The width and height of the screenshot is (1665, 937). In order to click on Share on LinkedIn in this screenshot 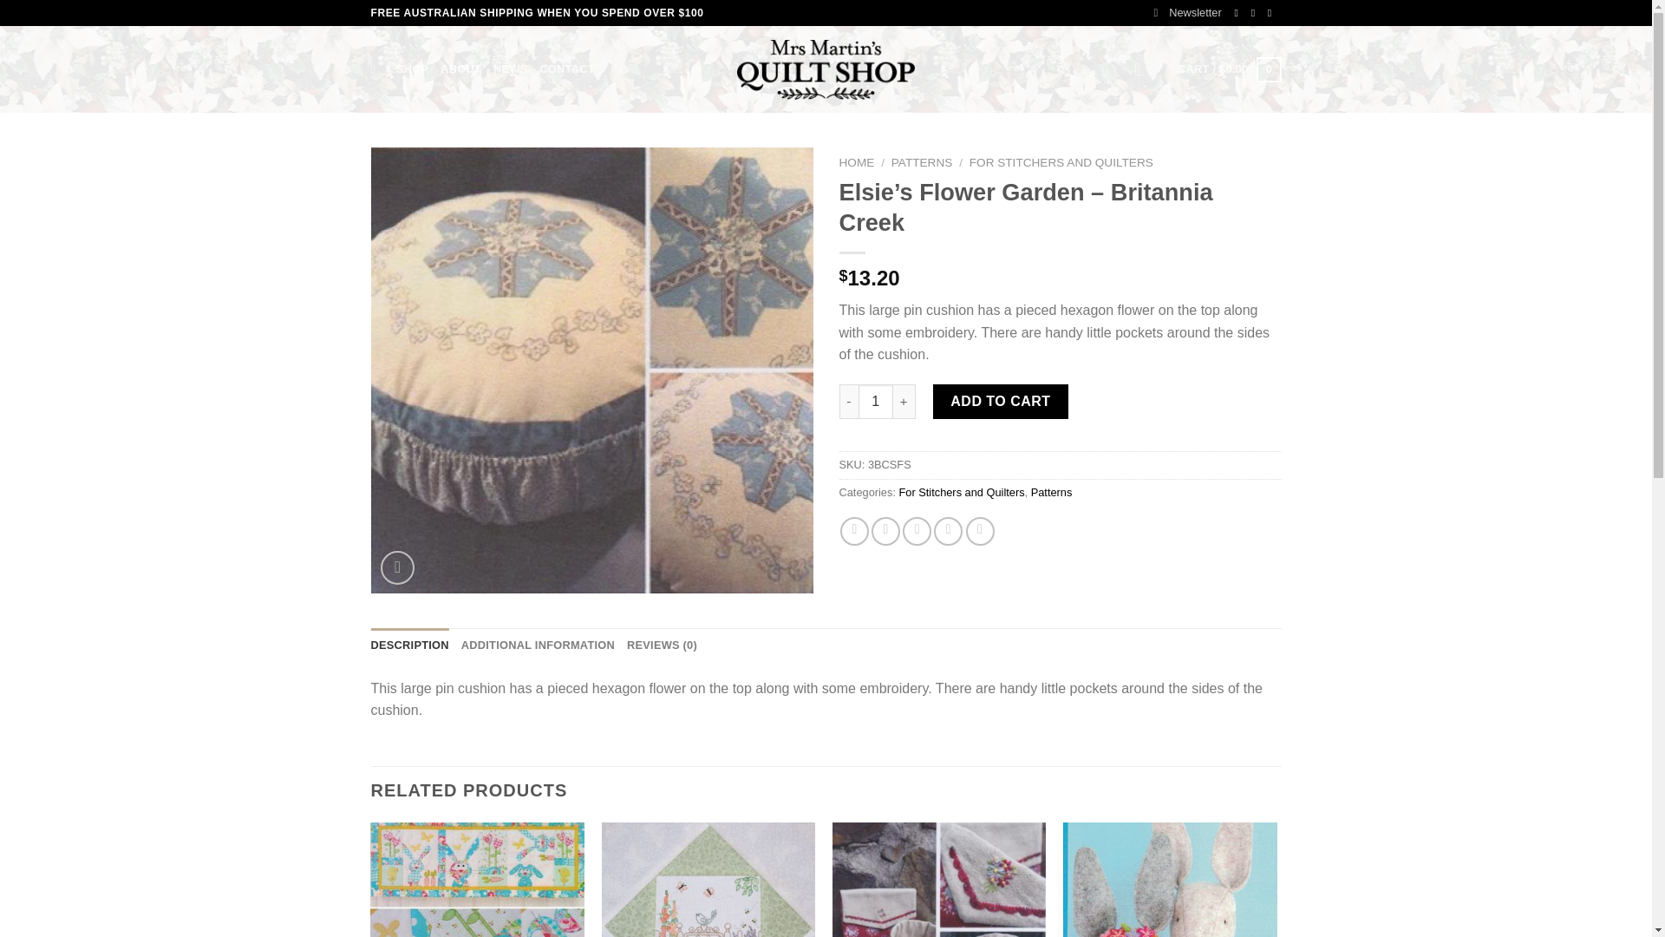, I will do `click(980, 531)`.